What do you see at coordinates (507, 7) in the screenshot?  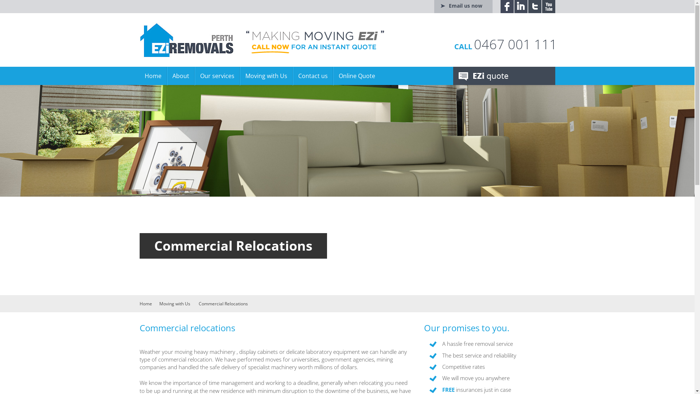 I see `addthis_button_facebook fb link` at bounding box center [507, 7].